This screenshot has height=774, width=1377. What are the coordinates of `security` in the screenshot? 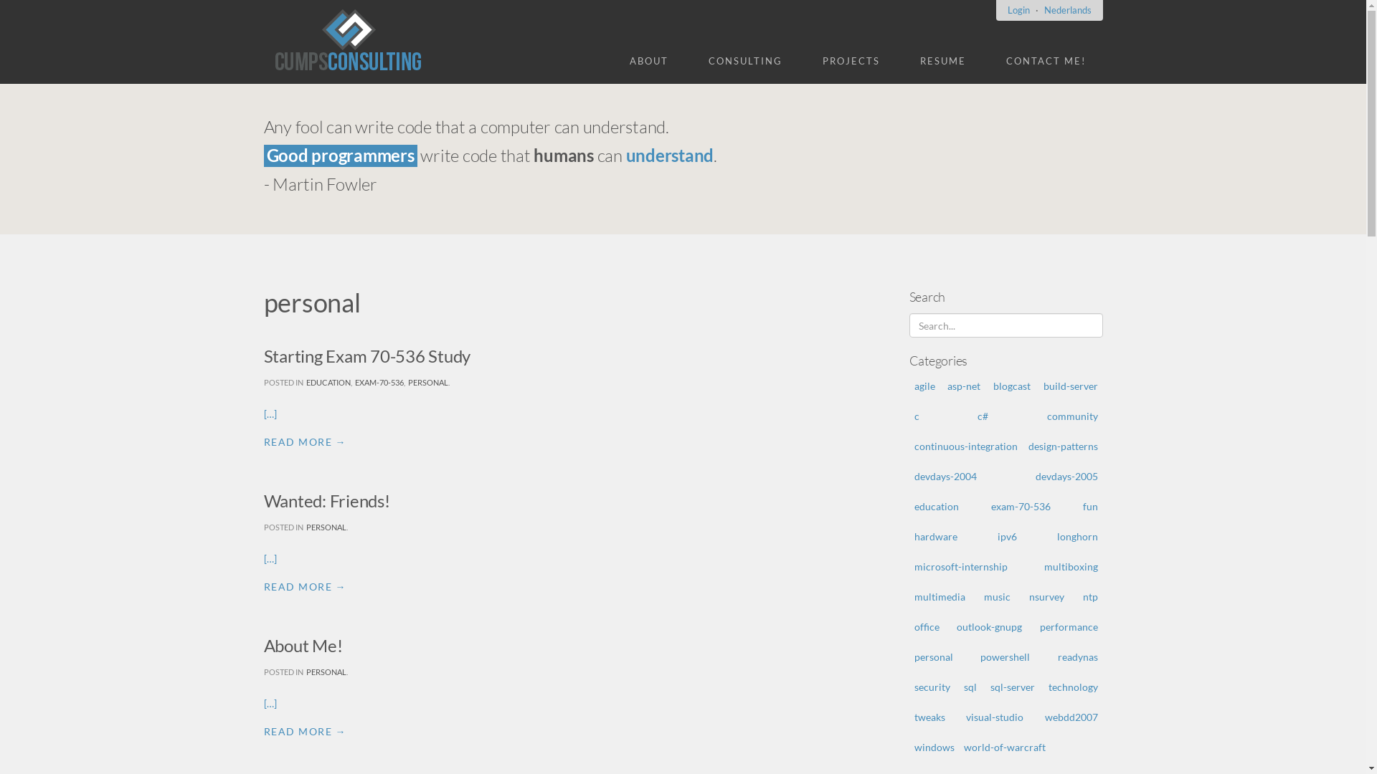 It's located at (932, 687).